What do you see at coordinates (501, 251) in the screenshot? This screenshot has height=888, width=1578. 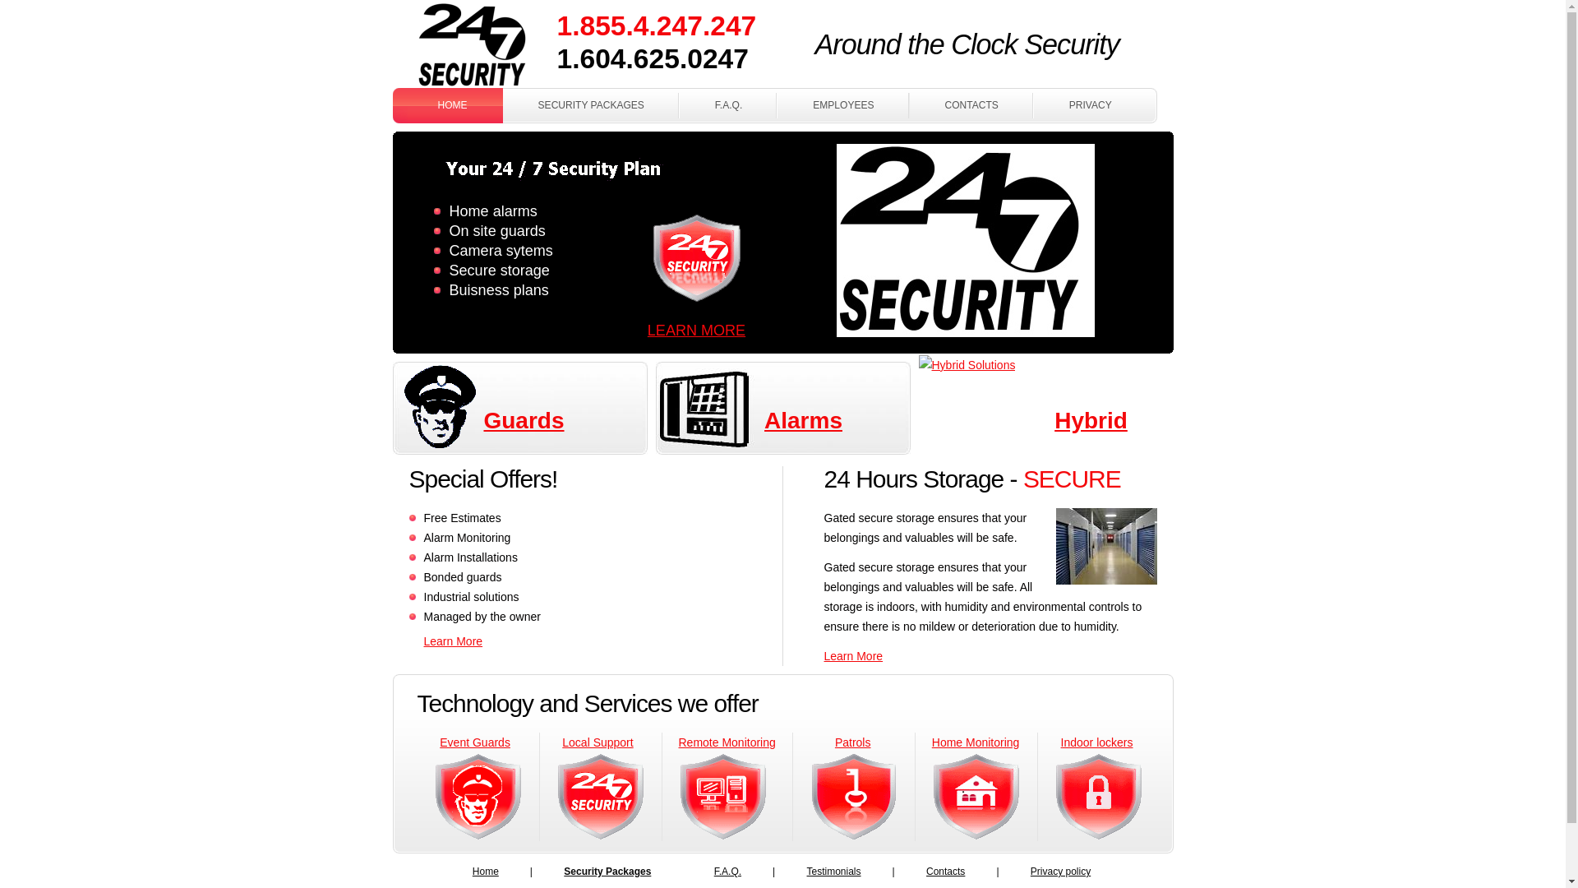 I see `Camera sytems` at bounding box center [501, 251].